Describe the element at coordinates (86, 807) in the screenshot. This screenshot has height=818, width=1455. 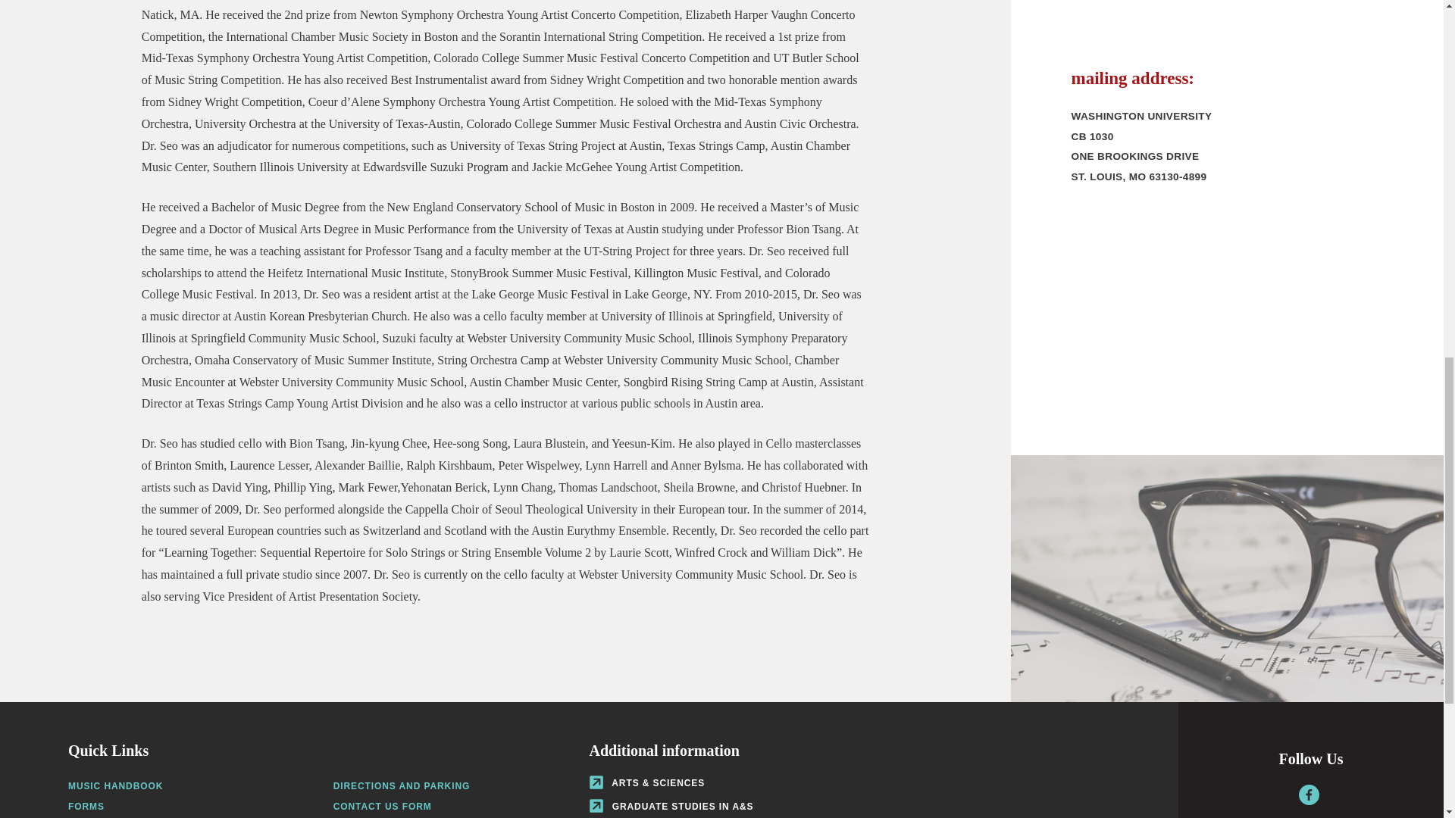
I see `FORMS` at that location.